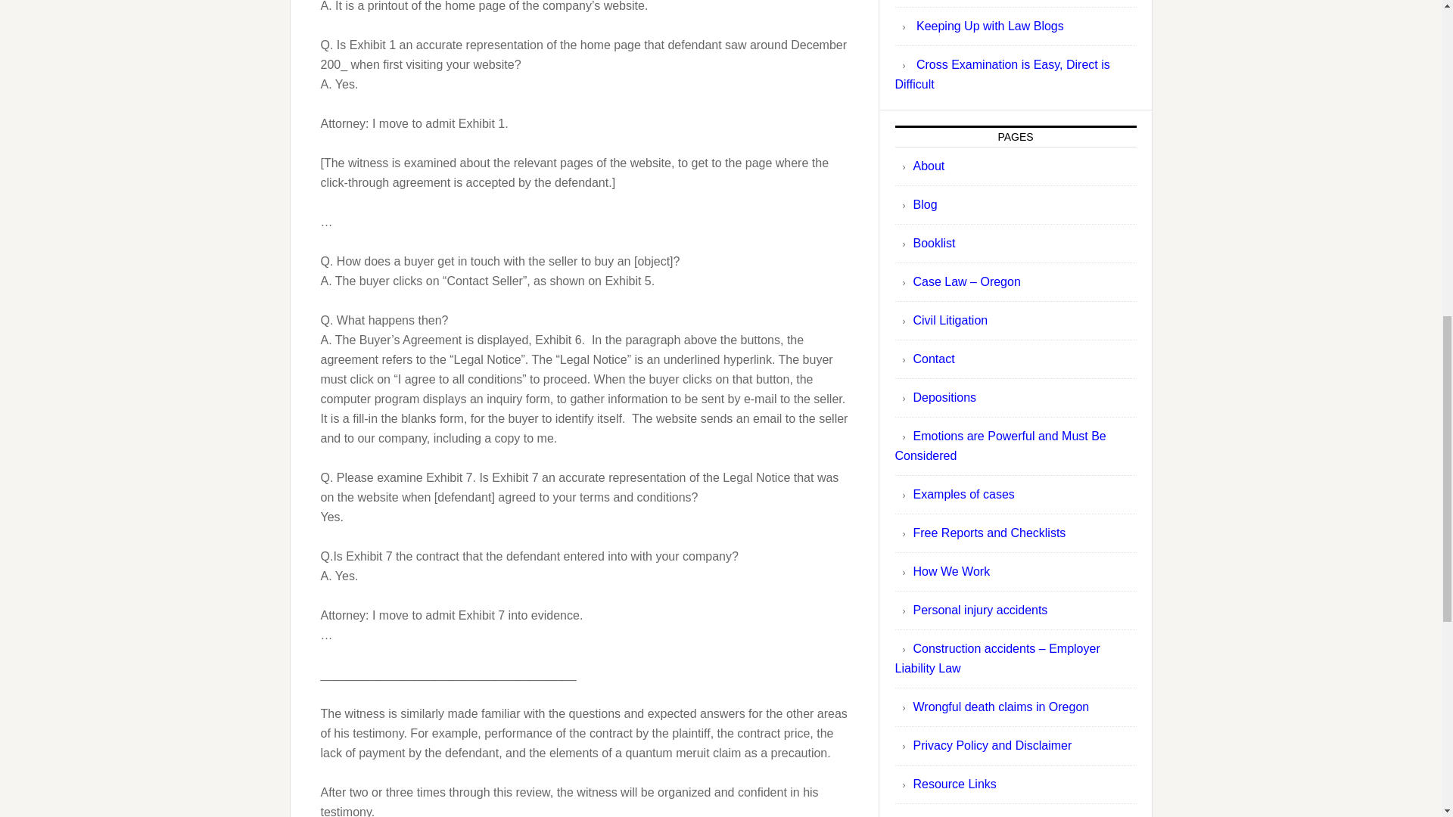 The image size is (1453, 817). I want to click on Keeping Up with Law Blogs, so click(990, 26).